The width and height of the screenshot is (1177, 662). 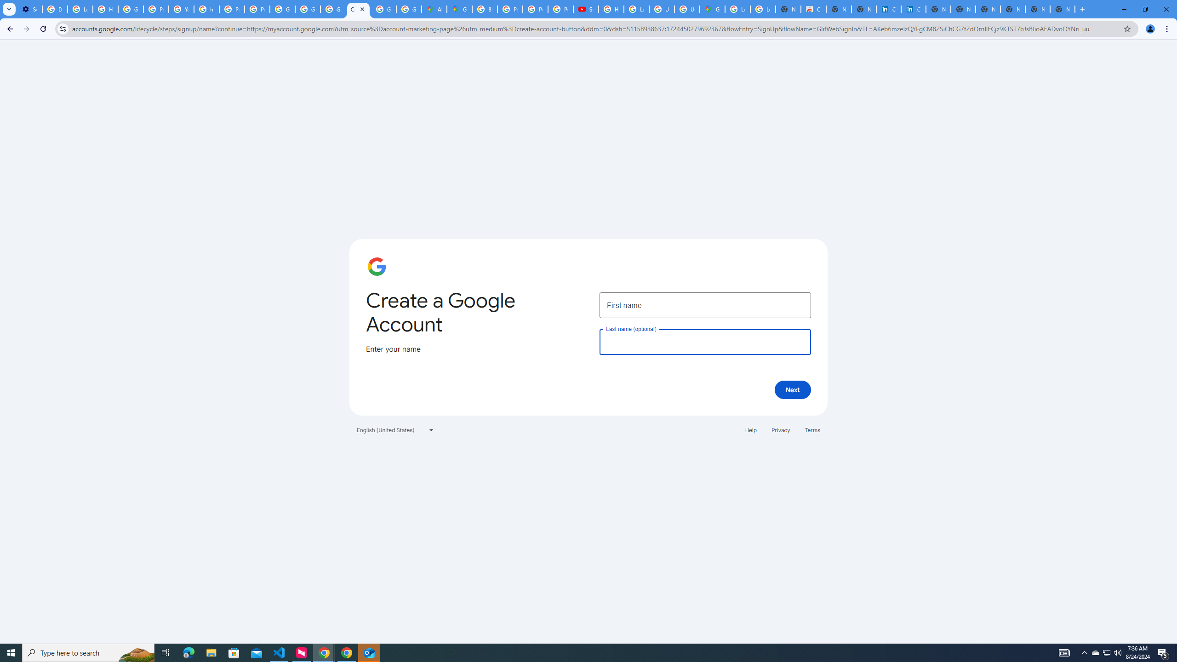 What do you see at coordinates (485, 9) in the screenshot?
I see `Blogger Policies and Guidelines - Transparency Center` at bounding box center [485, 9].